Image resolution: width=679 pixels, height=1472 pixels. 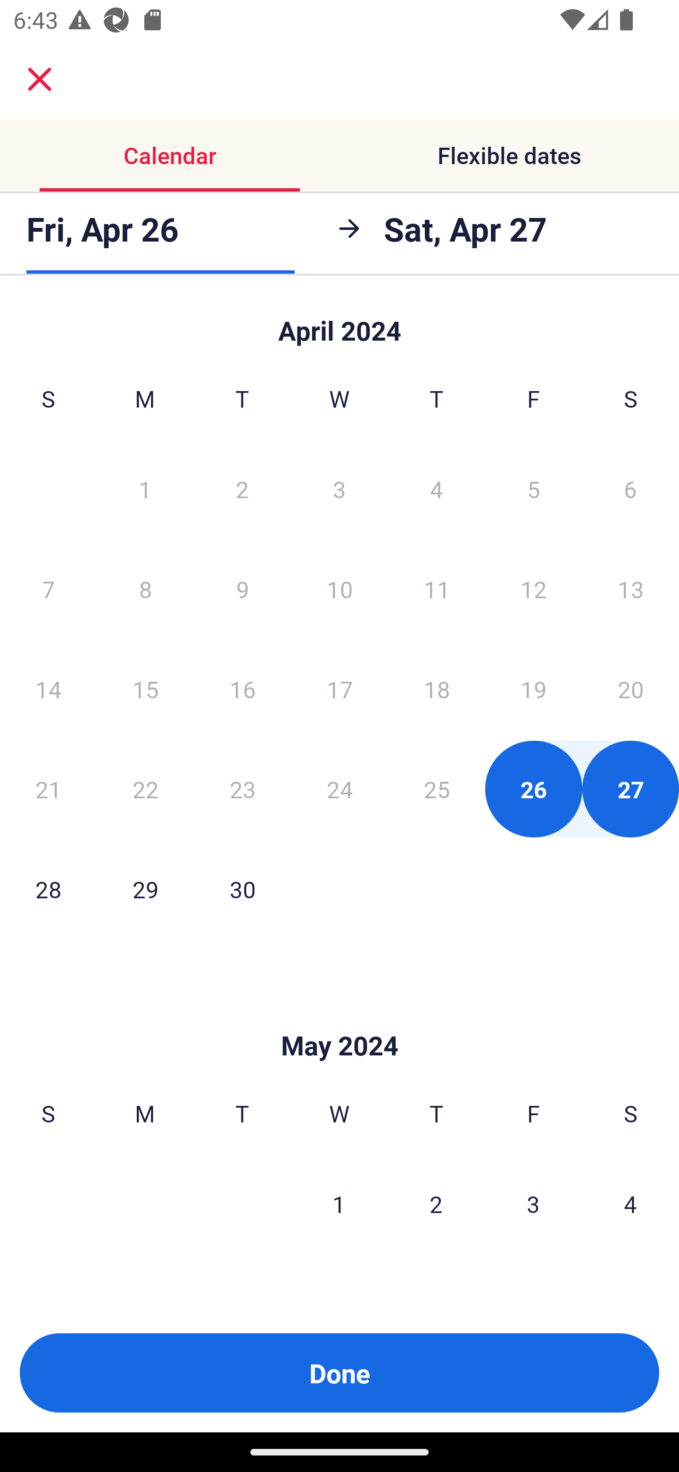 What do you see at coordinates (48, 589) in the screenshot?
I see `7 Sunday, April 7, 2024` at bounding box center [48, 589].